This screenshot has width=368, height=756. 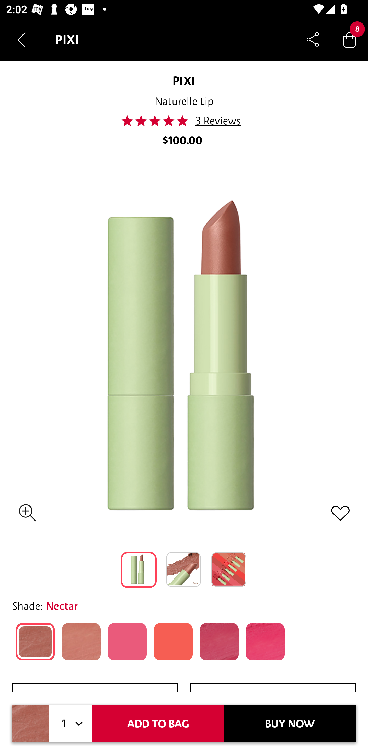 I want to click on Share, so click(x=313, y=39).